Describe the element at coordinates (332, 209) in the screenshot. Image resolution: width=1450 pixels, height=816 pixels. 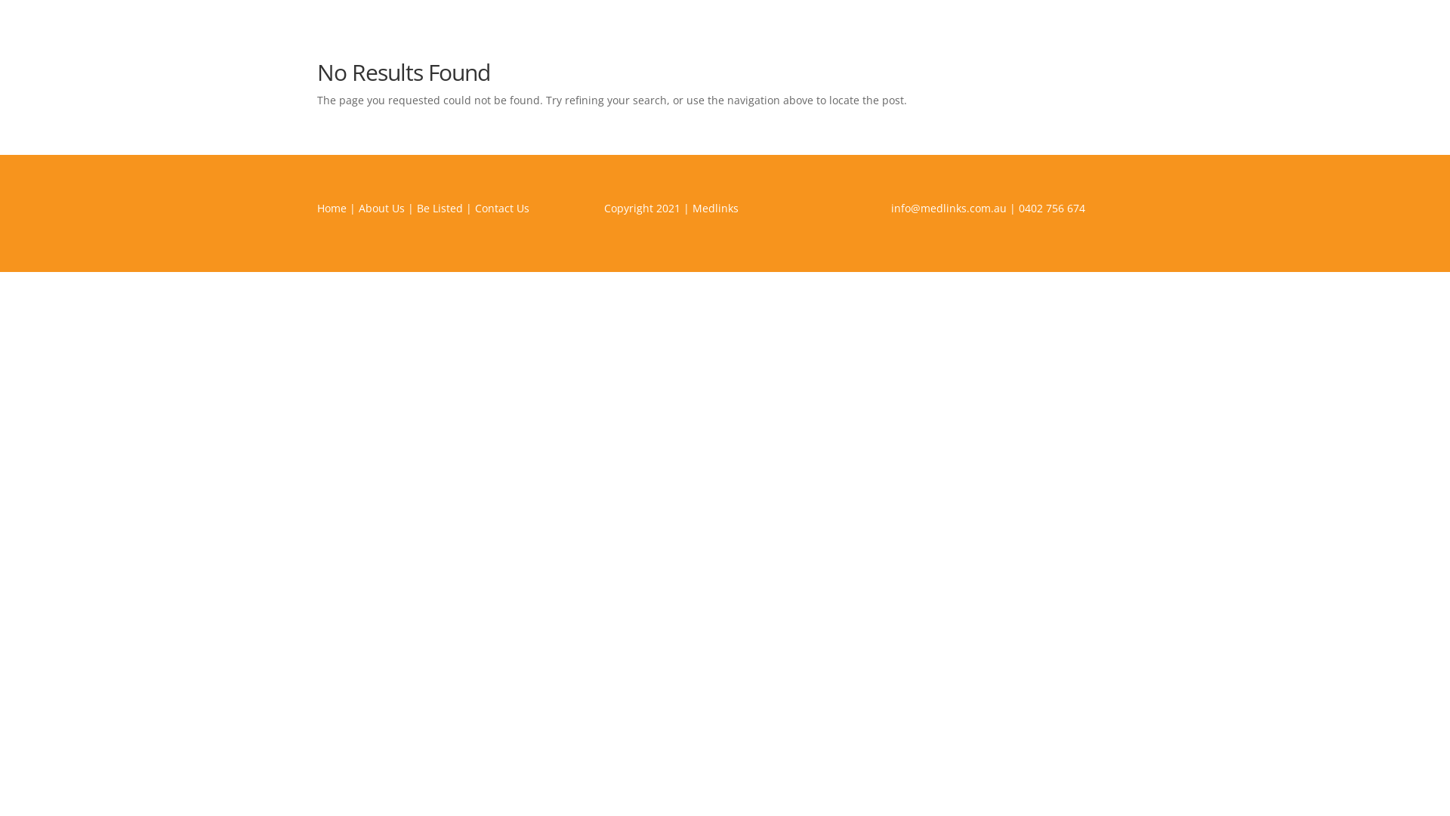
I see `Home` at that location.